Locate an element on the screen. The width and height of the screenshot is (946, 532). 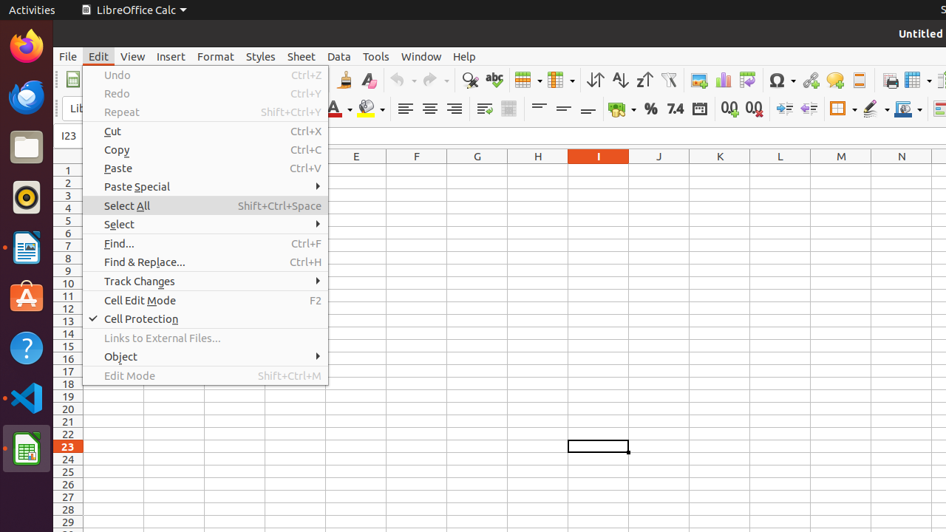
Freeze Rows and Columns is located at coordinates (918, 80).